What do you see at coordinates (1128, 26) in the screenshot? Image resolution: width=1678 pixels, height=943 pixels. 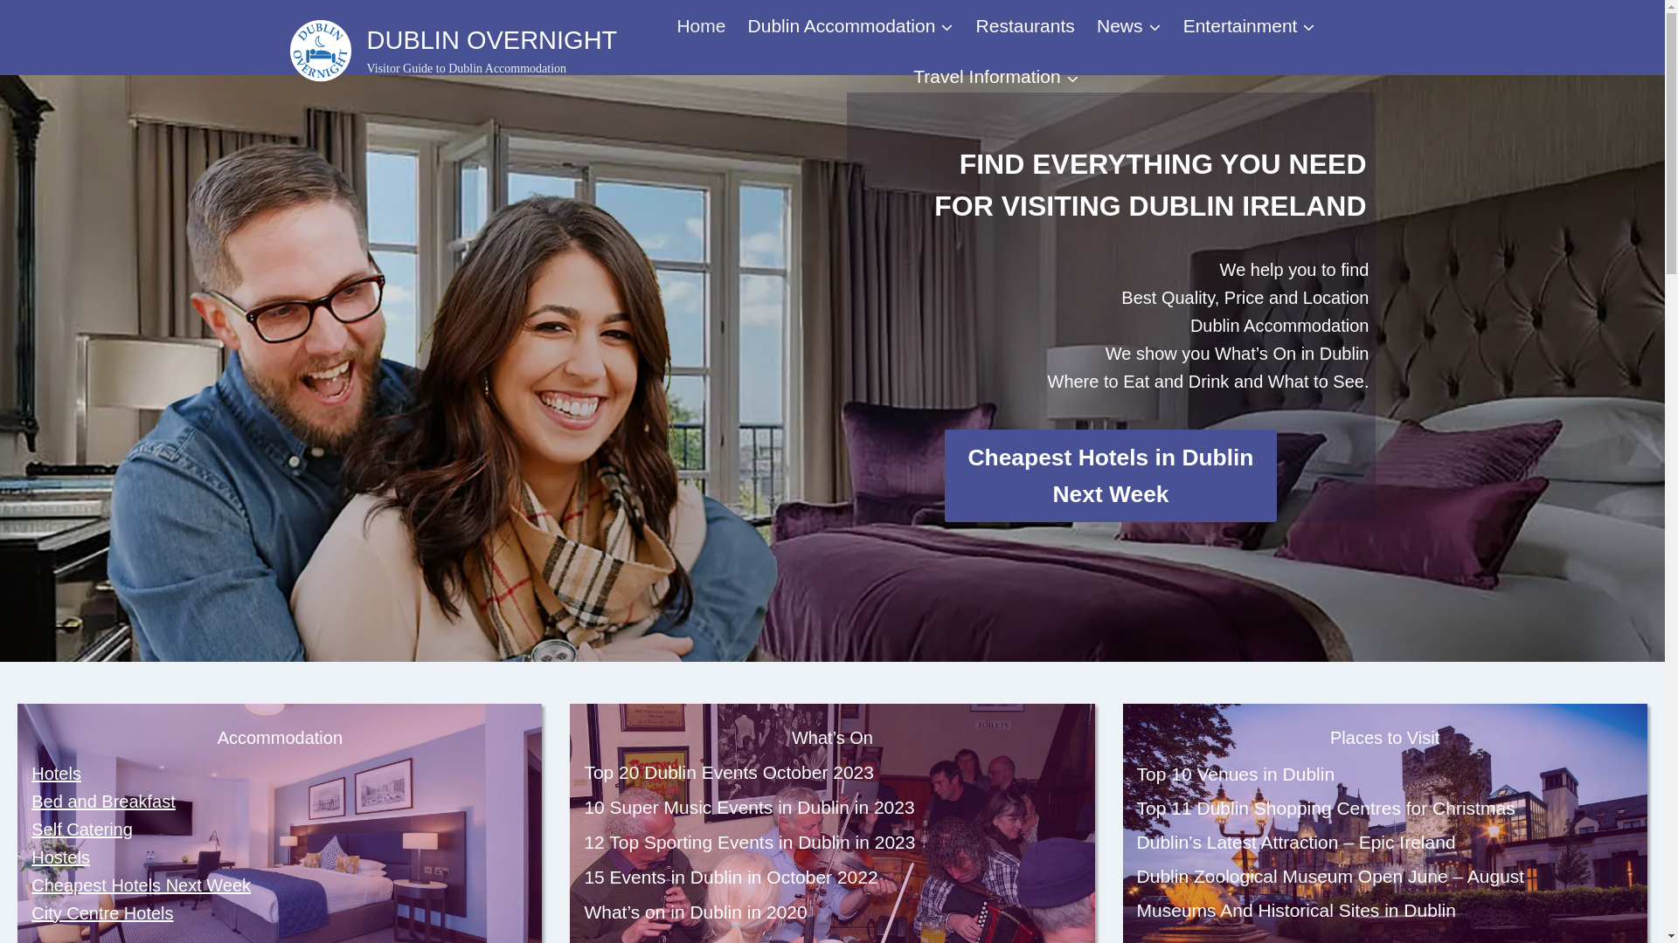 I see `News` at bounding box center [1128, 26].